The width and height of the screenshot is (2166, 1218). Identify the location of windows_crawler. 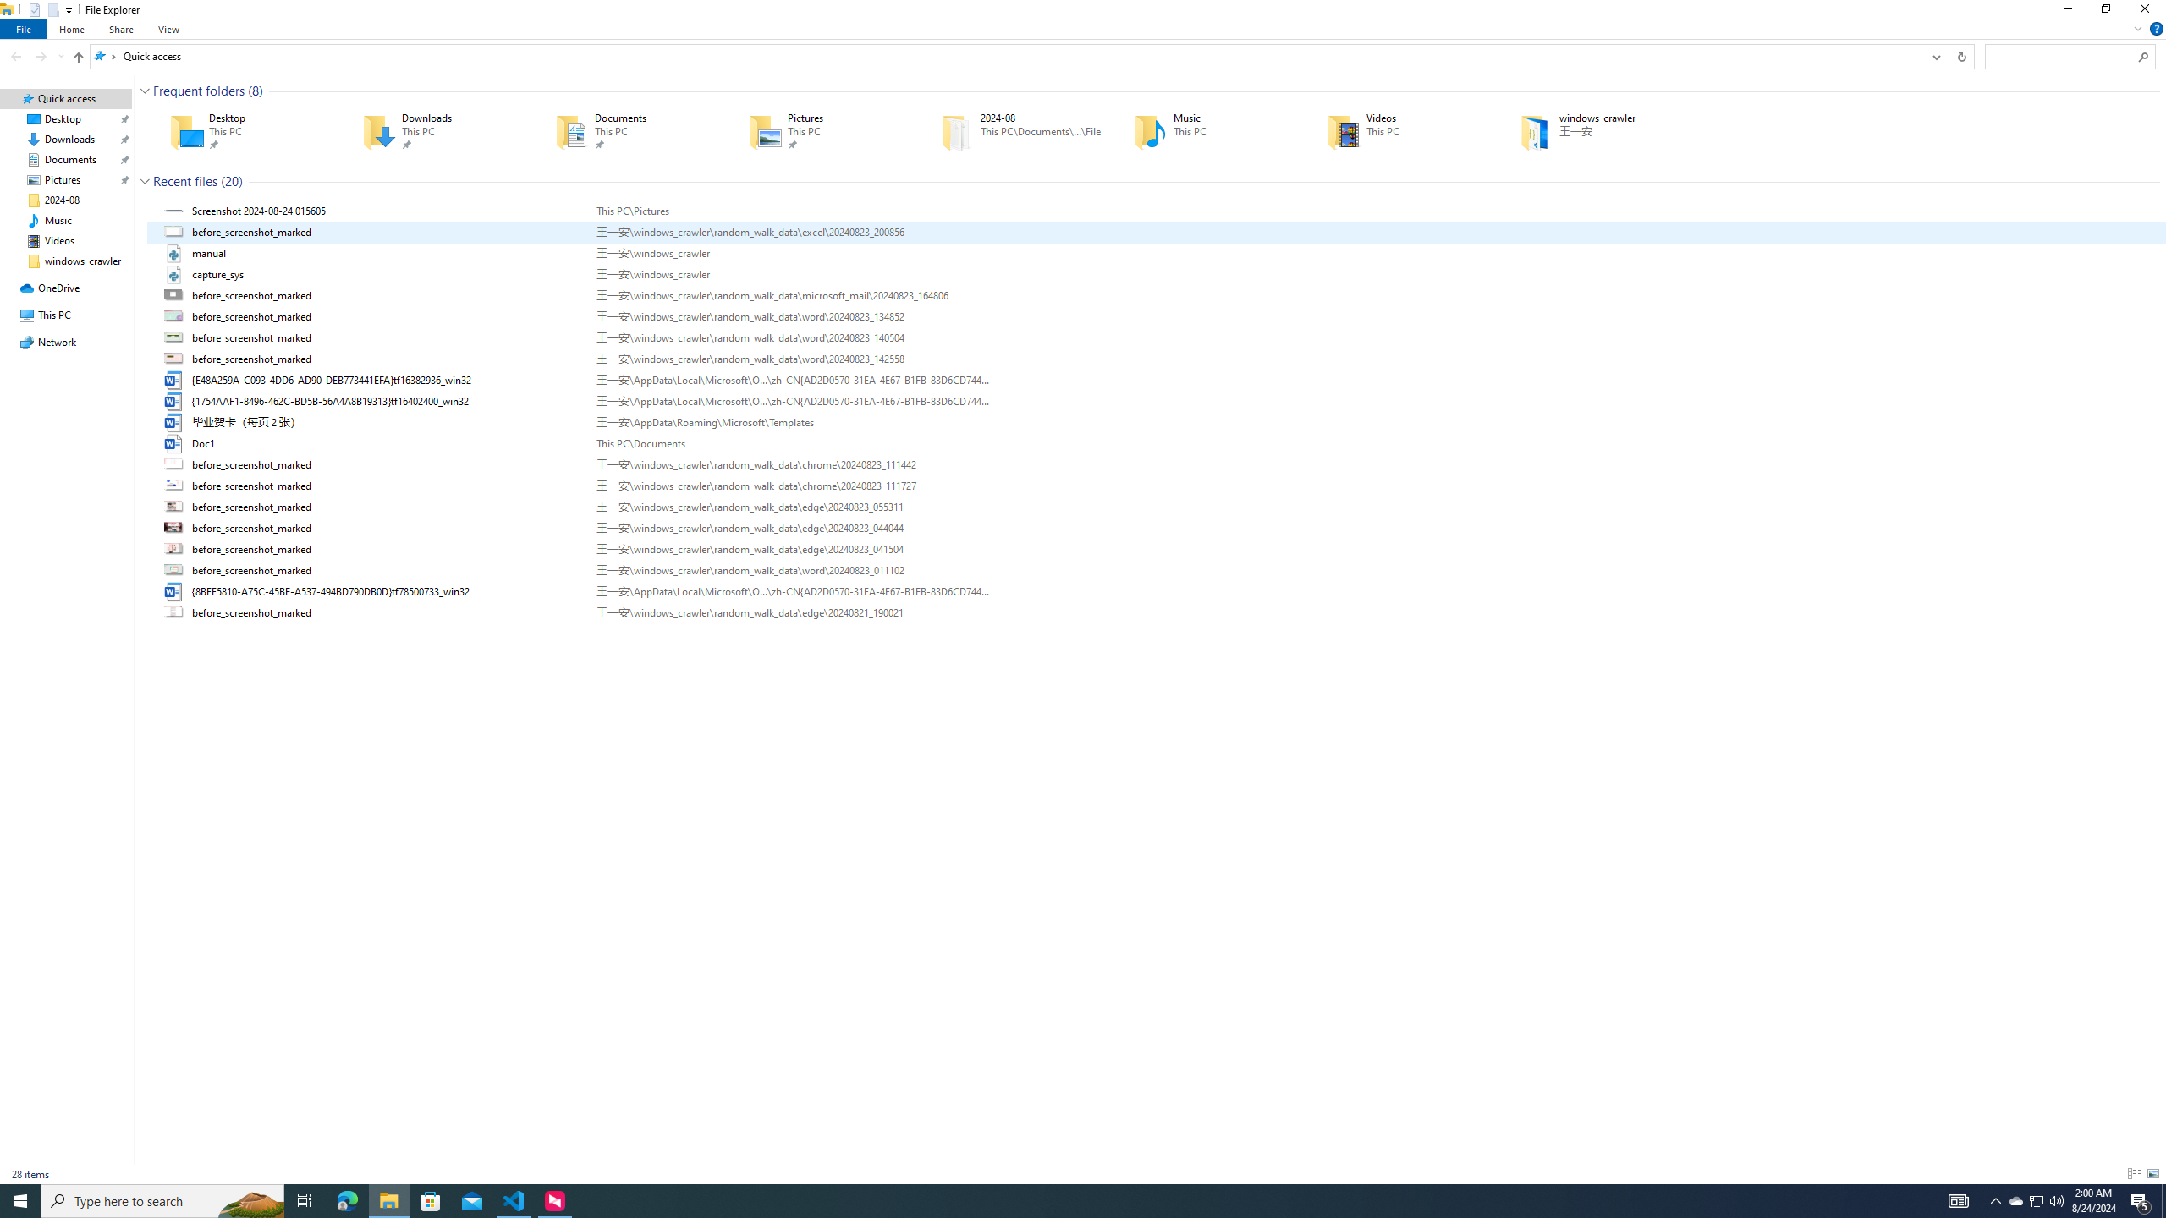
(1592, 131).